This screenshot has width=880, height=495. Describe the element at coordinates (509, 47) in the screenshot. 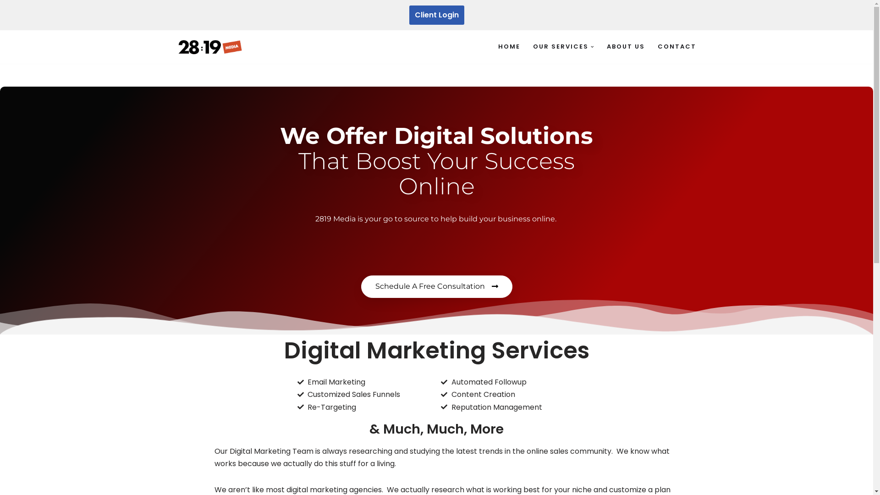

I see `HOME` at that location.